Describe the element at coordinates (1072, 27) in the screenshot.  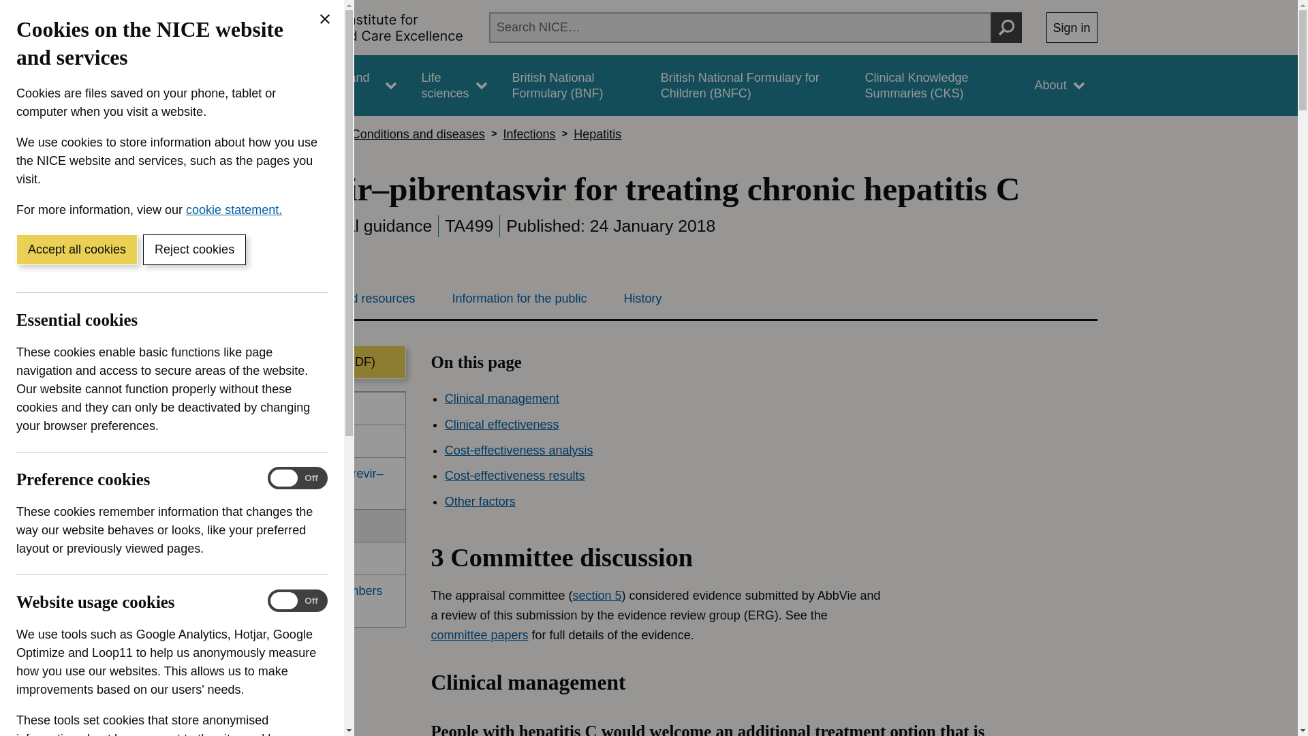
I see `Sign in` at that location.